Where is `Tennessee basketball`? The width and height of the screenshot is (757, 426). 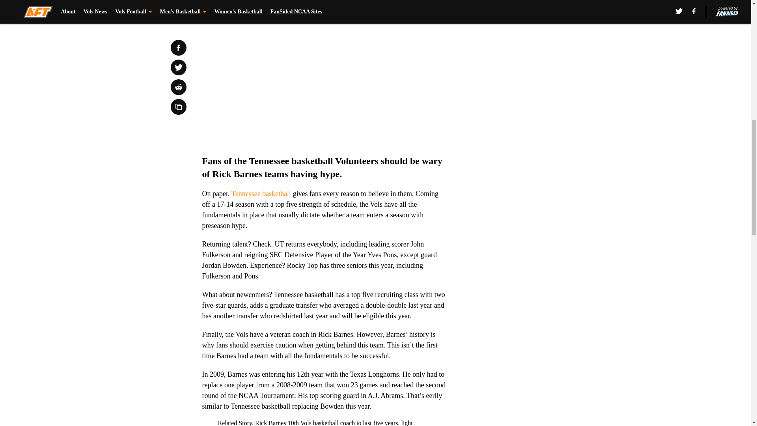 Tennessee basketball is located at coordinates (261, 193).